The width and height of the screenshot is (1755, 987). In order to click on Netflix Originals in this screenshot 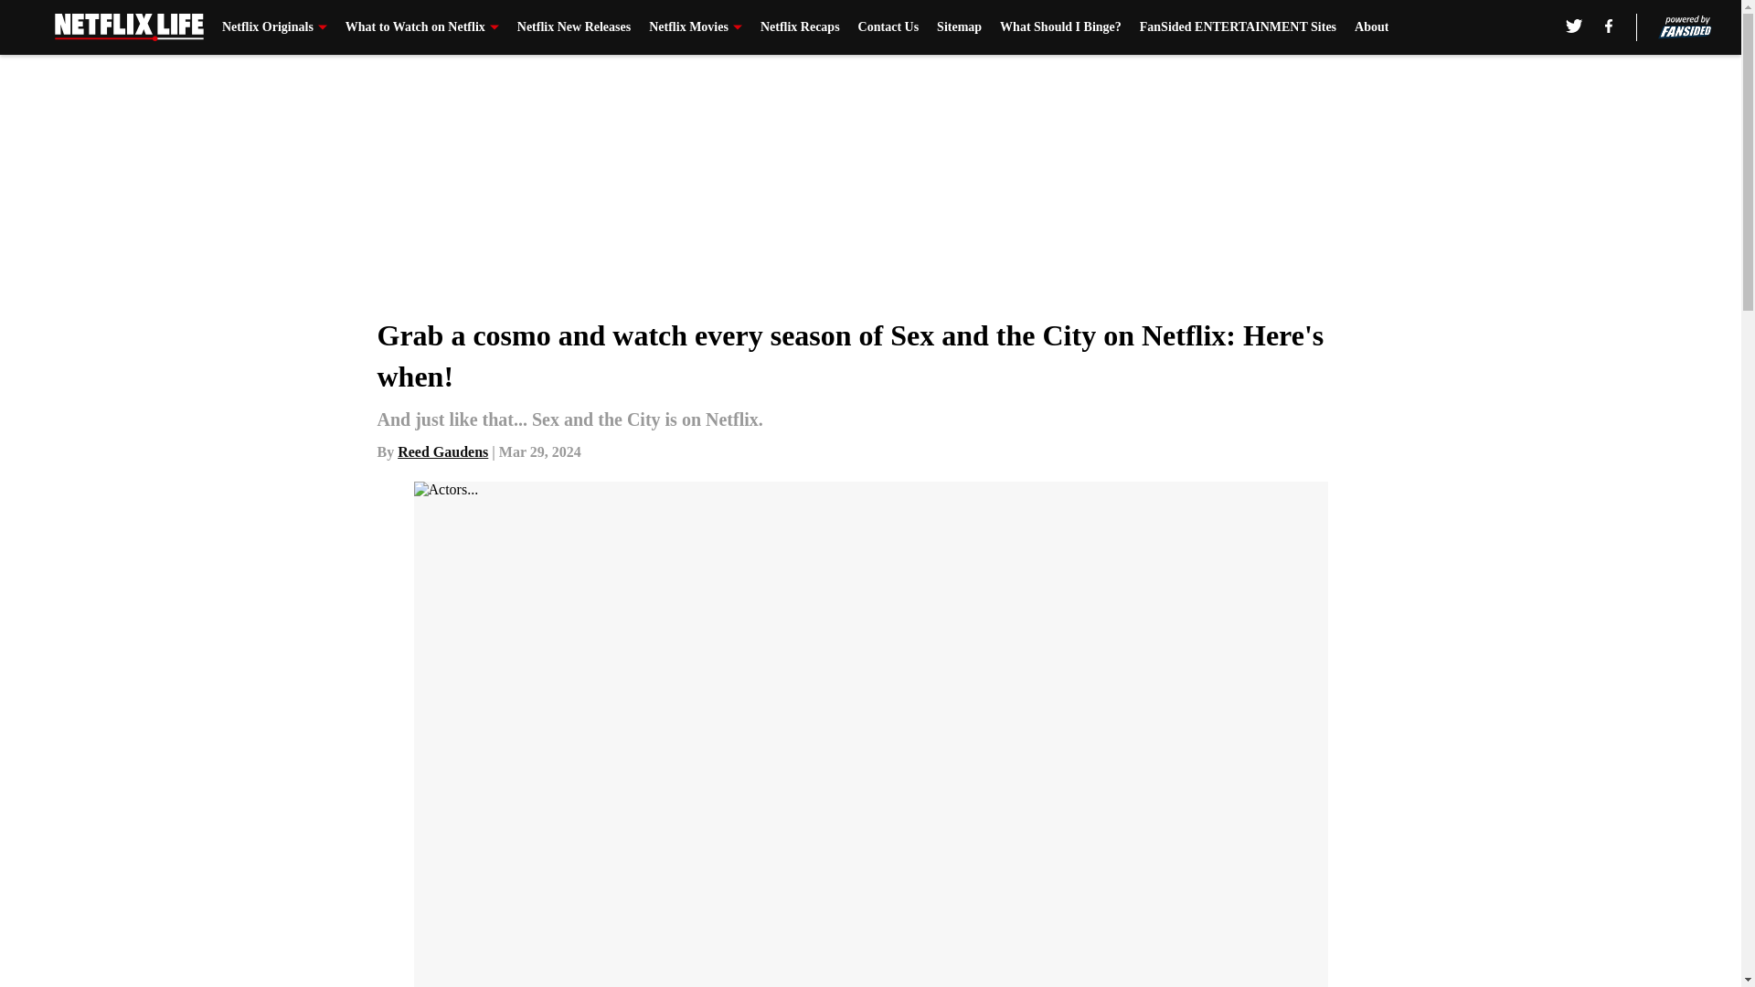, I will do `click(274, 27)`.